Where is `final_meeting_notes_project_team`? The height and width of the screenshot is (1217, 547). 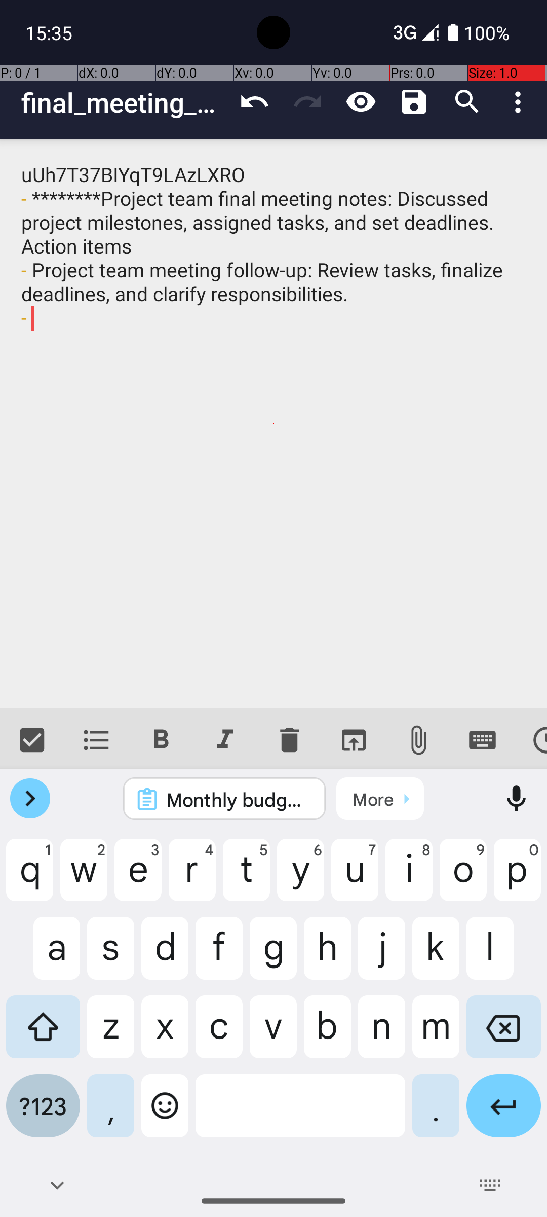
final_meeting_notes_project_team is located at coordinates (125, 102).